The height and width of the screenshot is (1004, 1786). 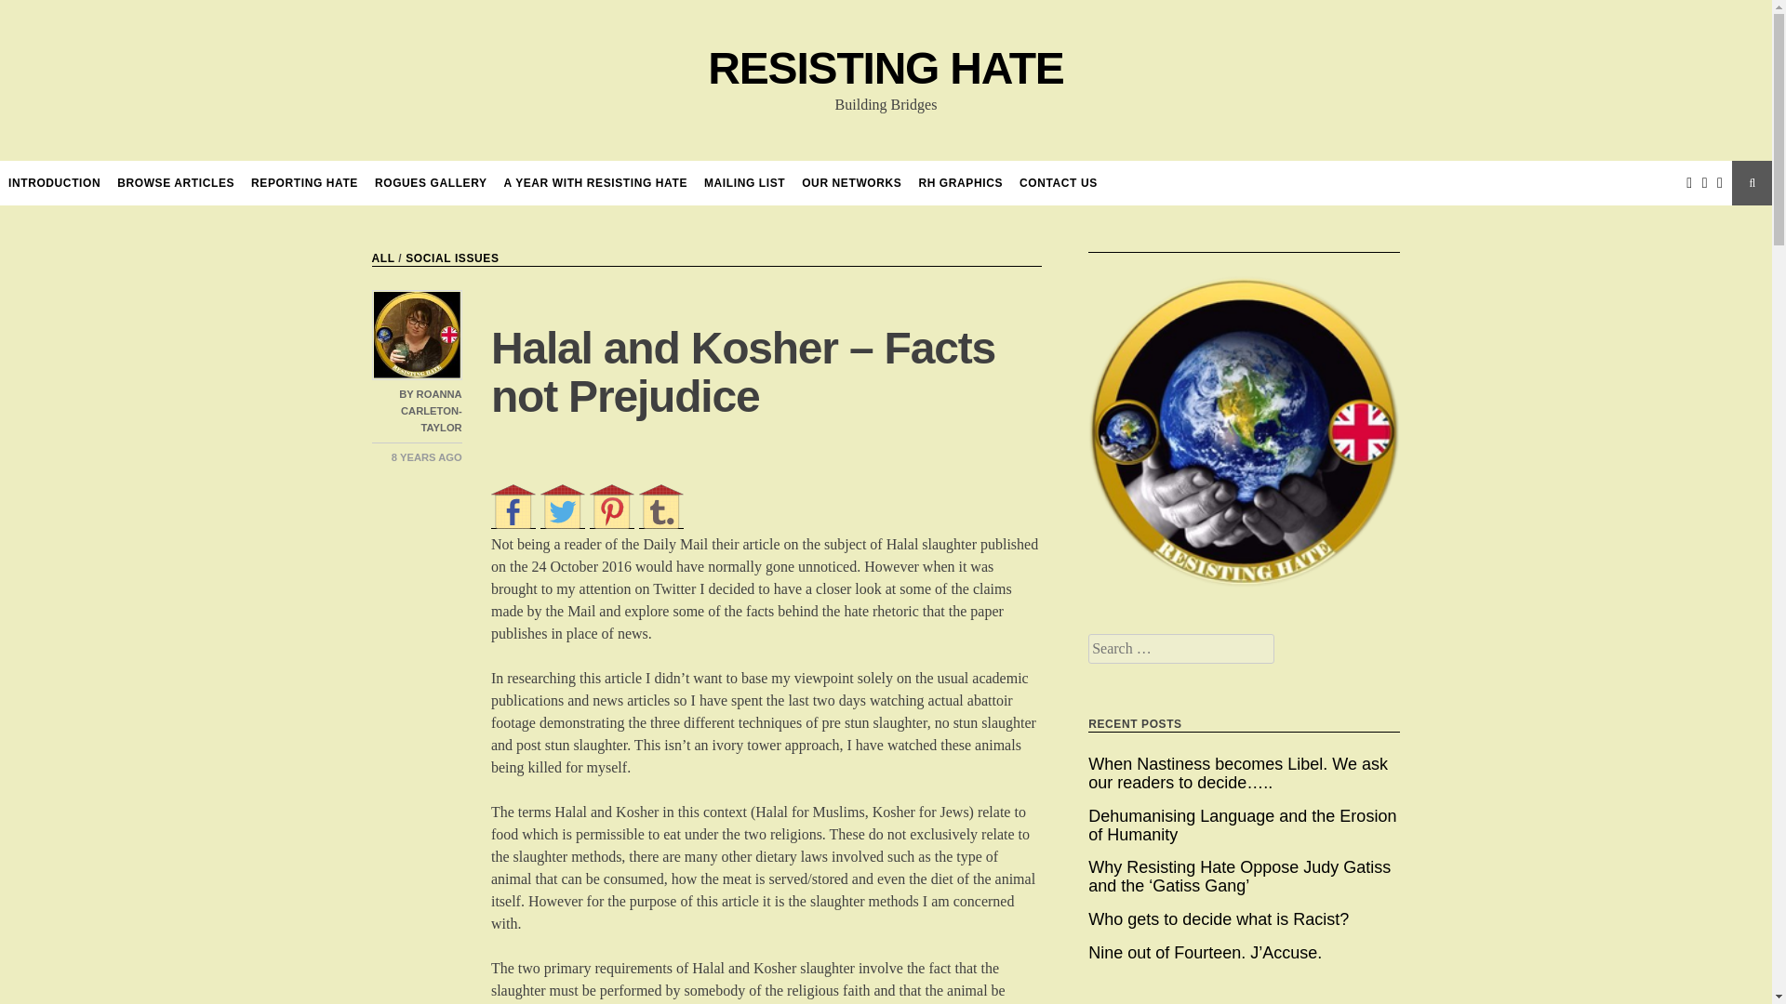 I want to click on MAILING LIST, so click(x=744, y=182).